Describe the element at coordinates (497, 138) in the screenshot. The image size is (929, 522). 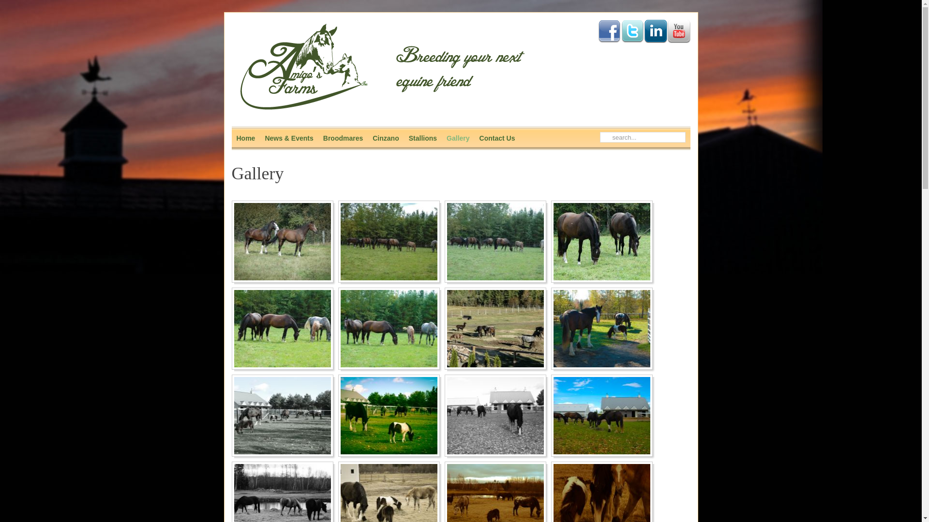
I see `Contact Us` at that location.